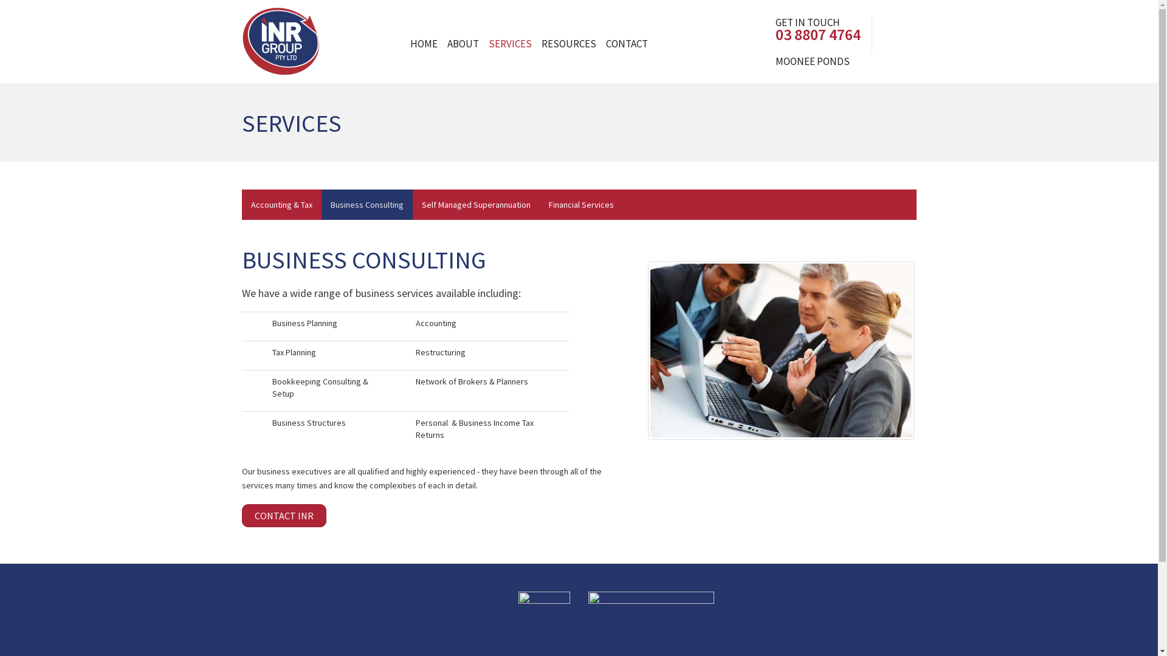  I want to click on Self Managed Superannuation, so click(475, 204).